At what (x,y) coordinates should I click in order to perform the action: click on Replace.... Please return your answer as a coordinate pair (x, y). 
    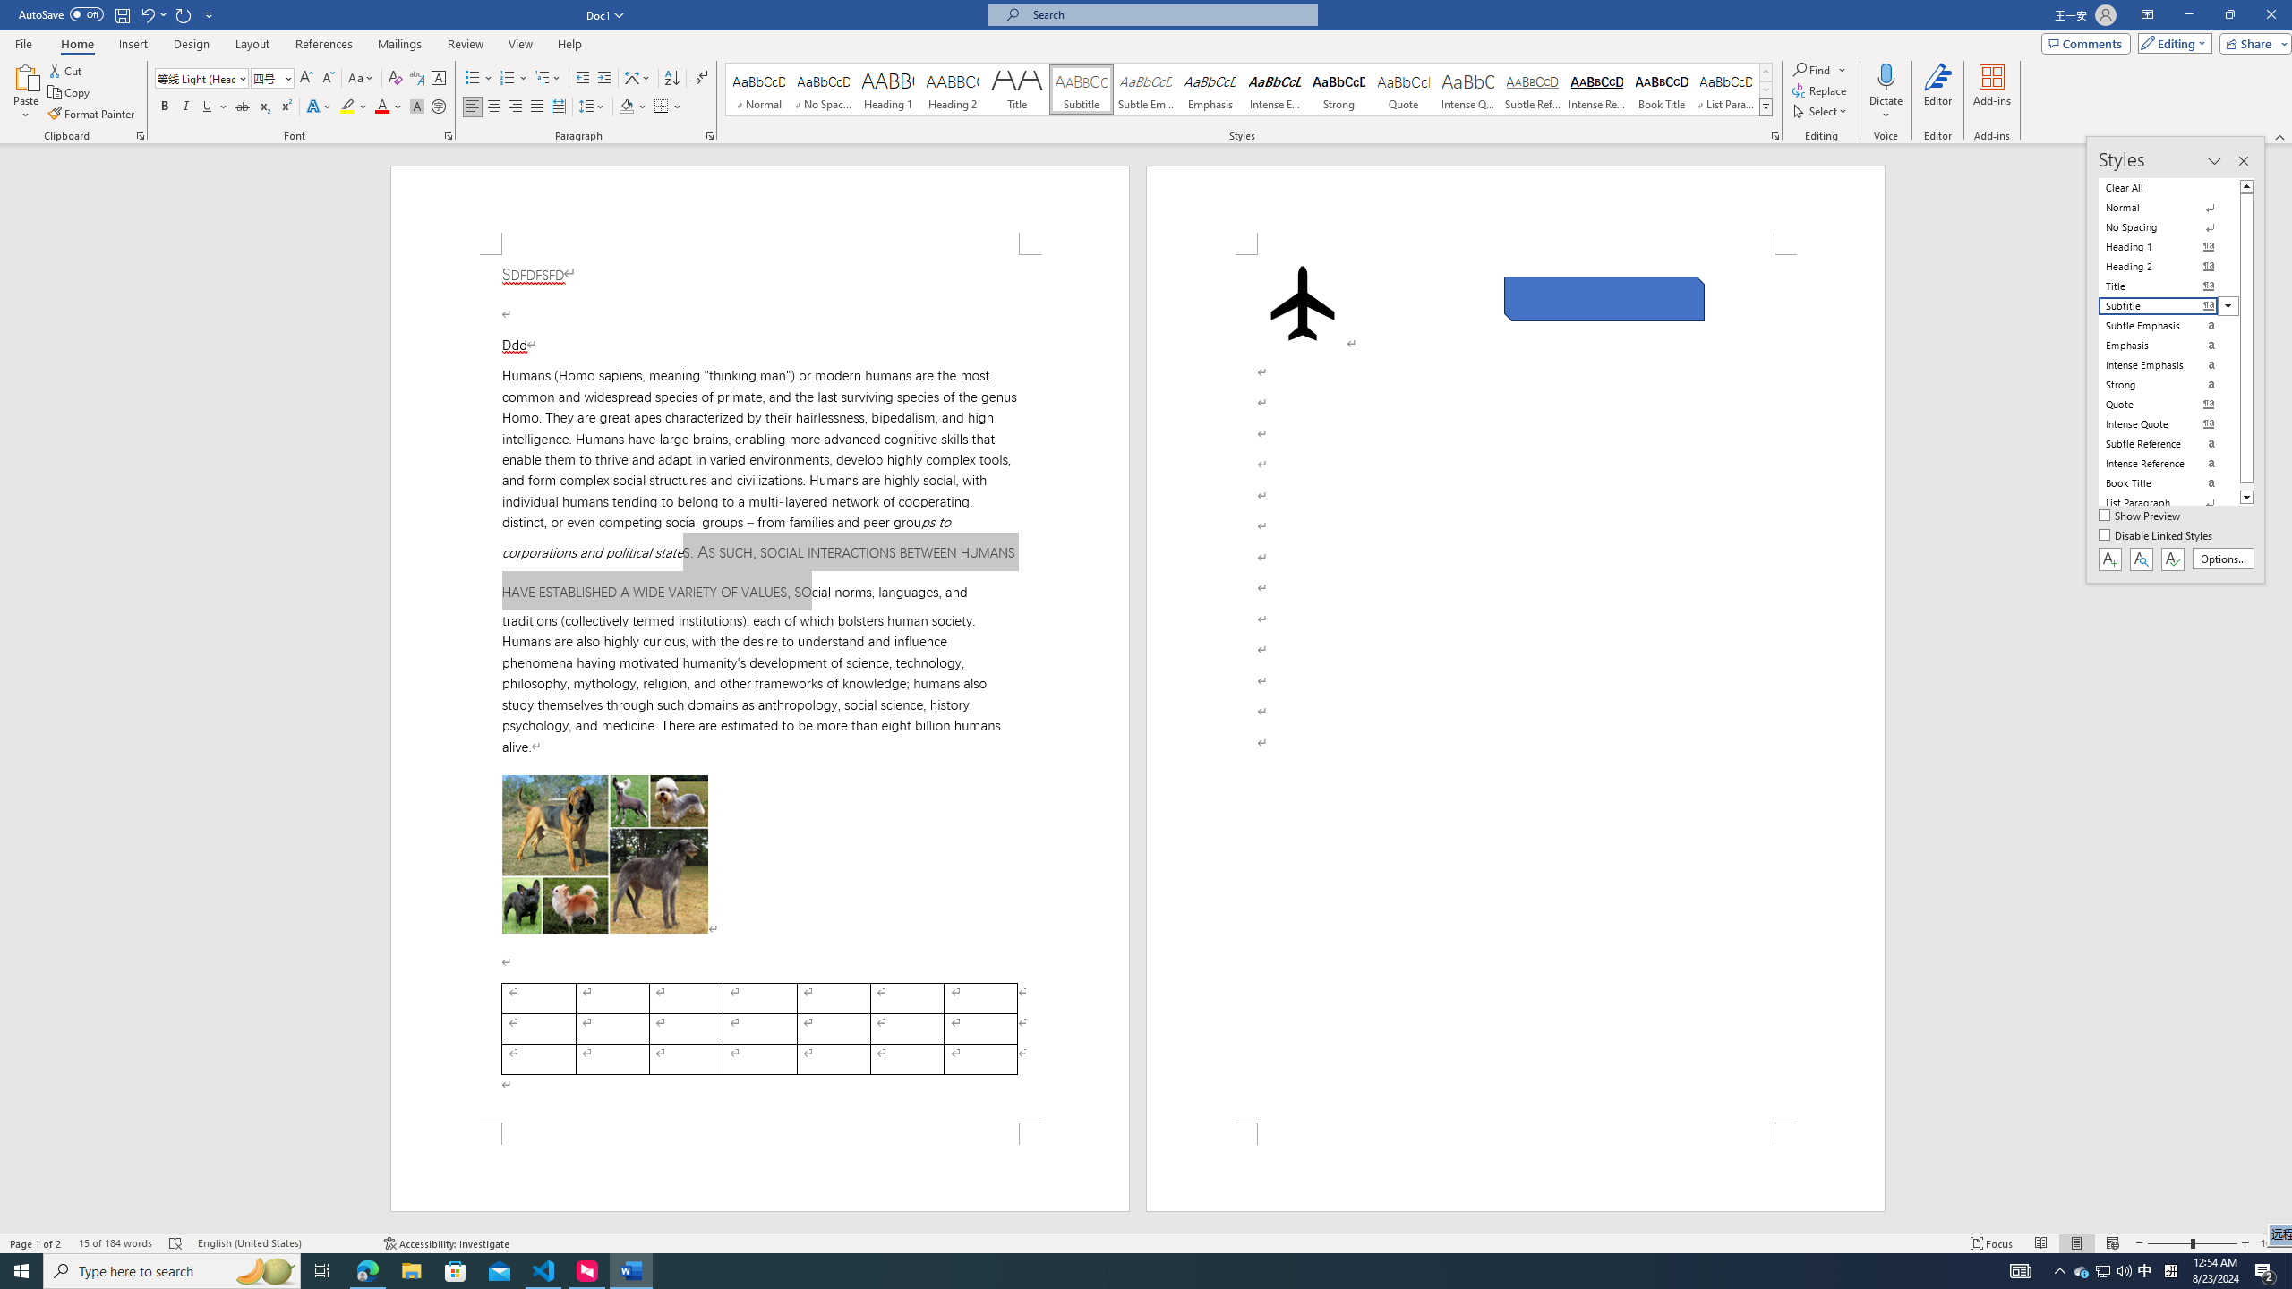
    Looking at the image, I should click on (1821, 90).